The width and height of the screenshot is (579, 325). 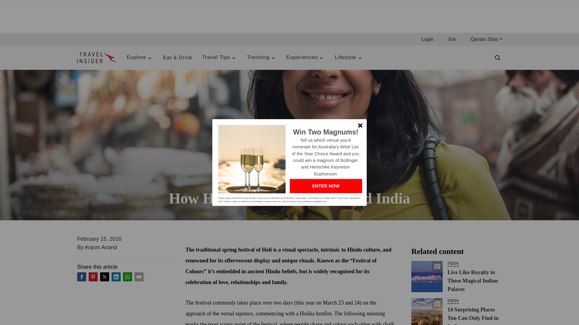 What do you see at coordinates (307, 182) in the screenshot?
I see `INDIA` at bounding box center [307, 182].